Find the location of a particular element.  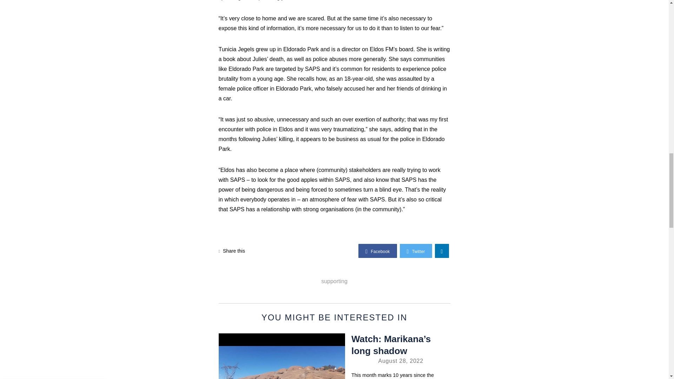

supporting is located at coordinates (334, 281).